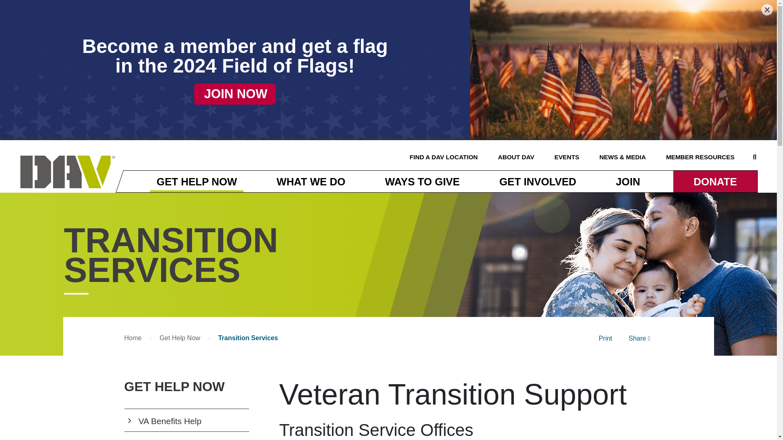 Image resolution: width=783 pixels, height=440 pixels. I want to click on GET HELP NOW, so click(197, 181).